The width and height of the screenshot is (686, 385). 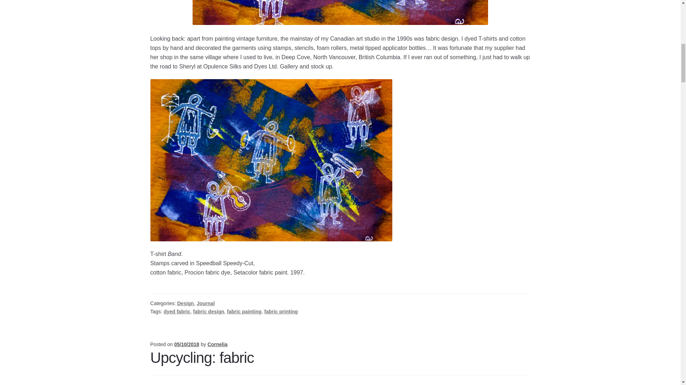 What do you see at coordinates (218, 344) in the screenshot?
I see `Cornelia` at bounding box center [218, 344].